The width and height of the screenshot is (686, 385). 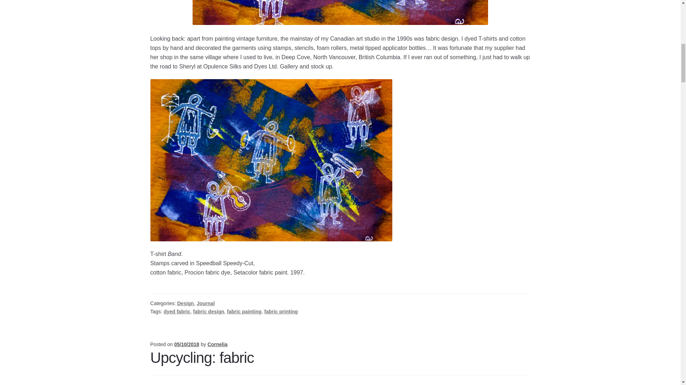 What do you see at coordinates (218, 344) in the screenshot?
I see `Cornelia` at bounding box center [218, 344].